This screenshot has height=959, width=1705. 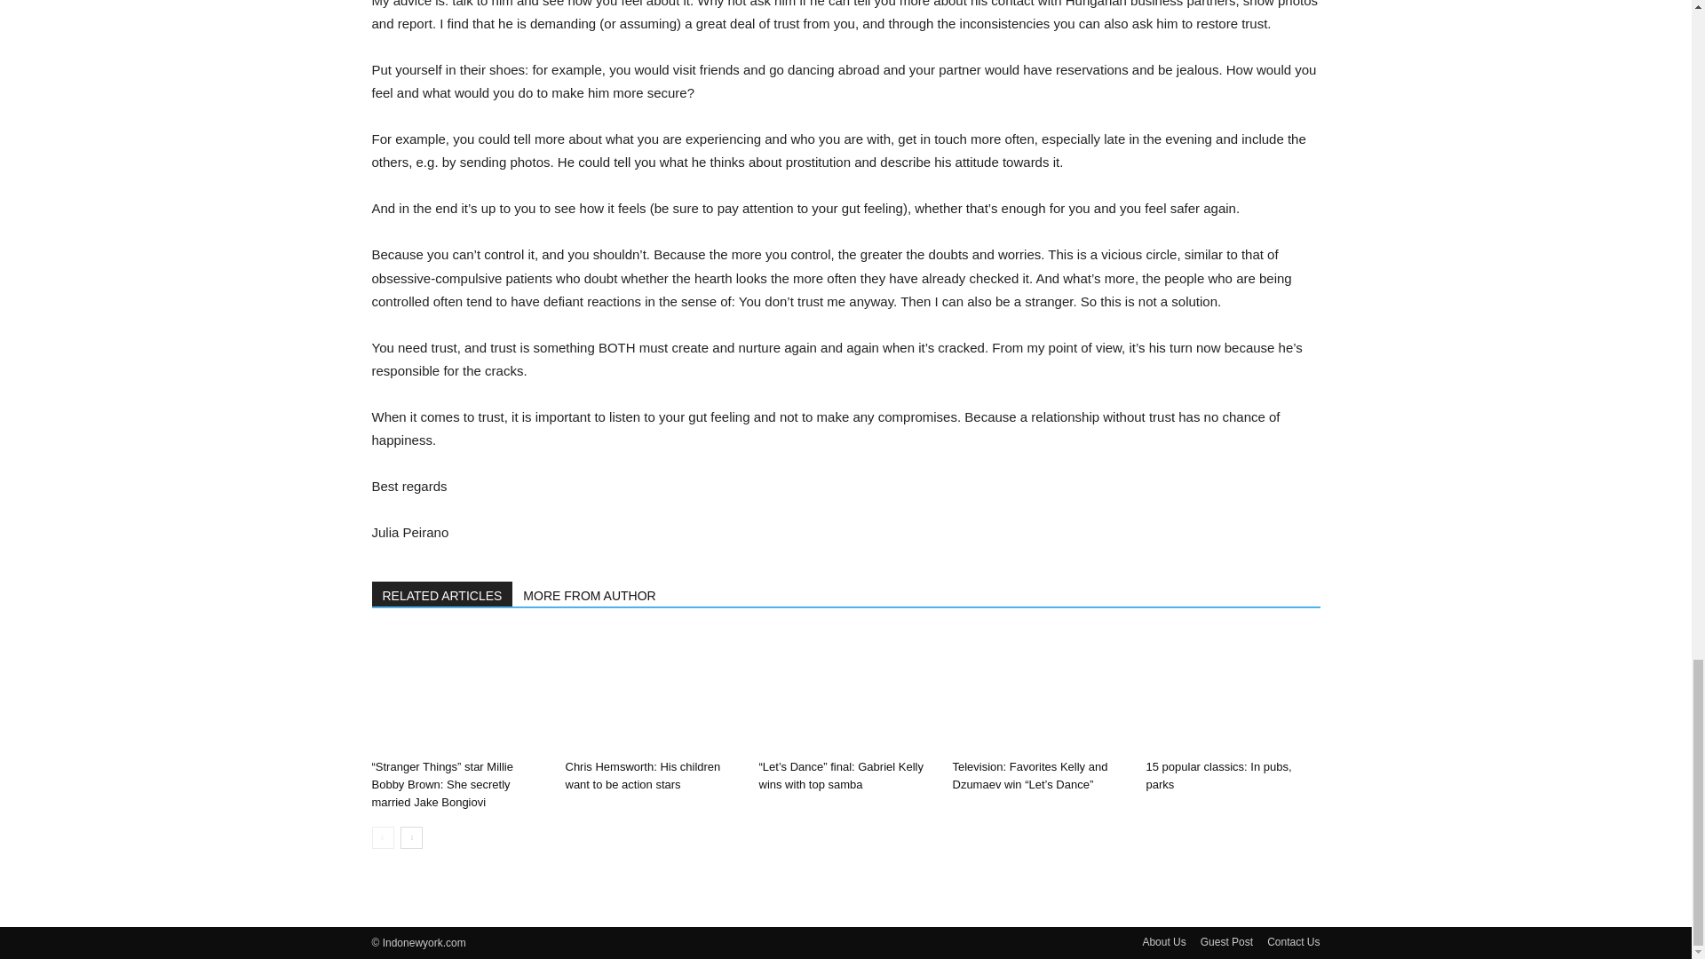 What do you see at coordinates (651, 691) in the screenshot?
I see `Chris Hemsworth: His children want to be action stars` at bounding box center [651, 691].